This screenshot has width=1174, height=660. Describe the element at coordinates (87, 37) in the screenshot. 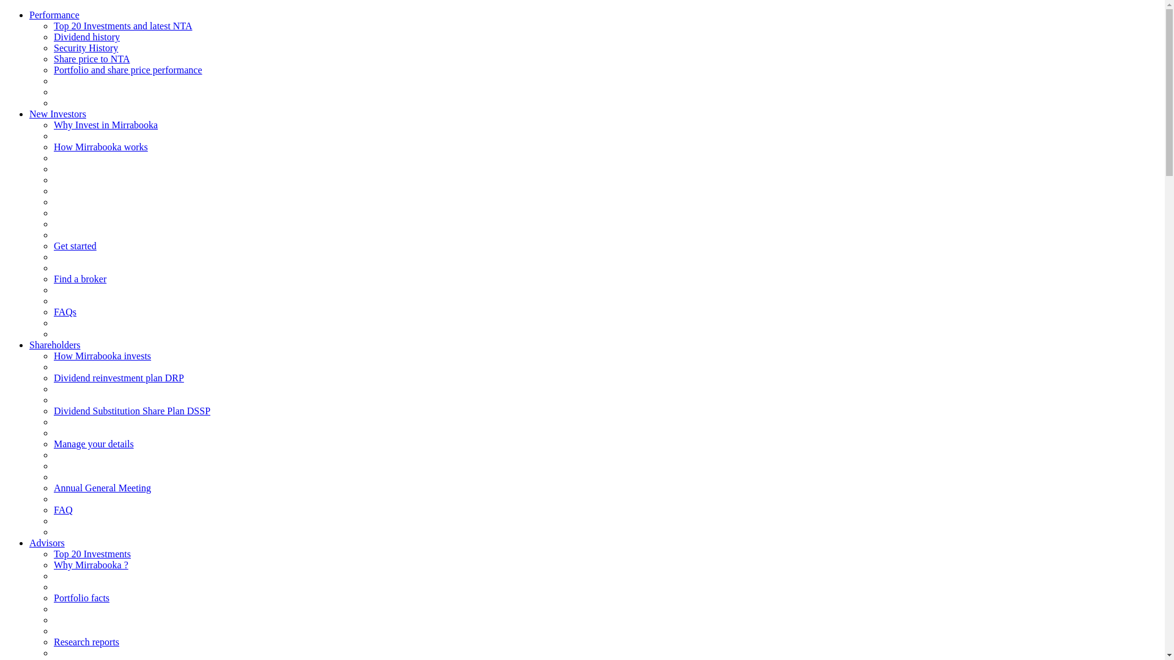

I see `Dividend history` at that location.